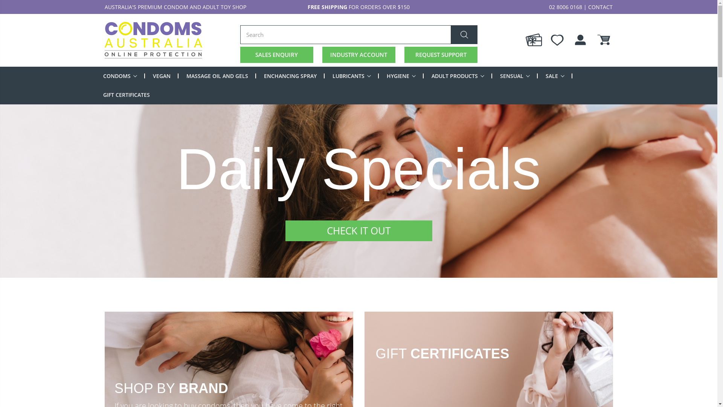  What do you see at coordinates (515, 76) in the screenshot?
I see `SENSUAL` at bounding box center [515, 76].